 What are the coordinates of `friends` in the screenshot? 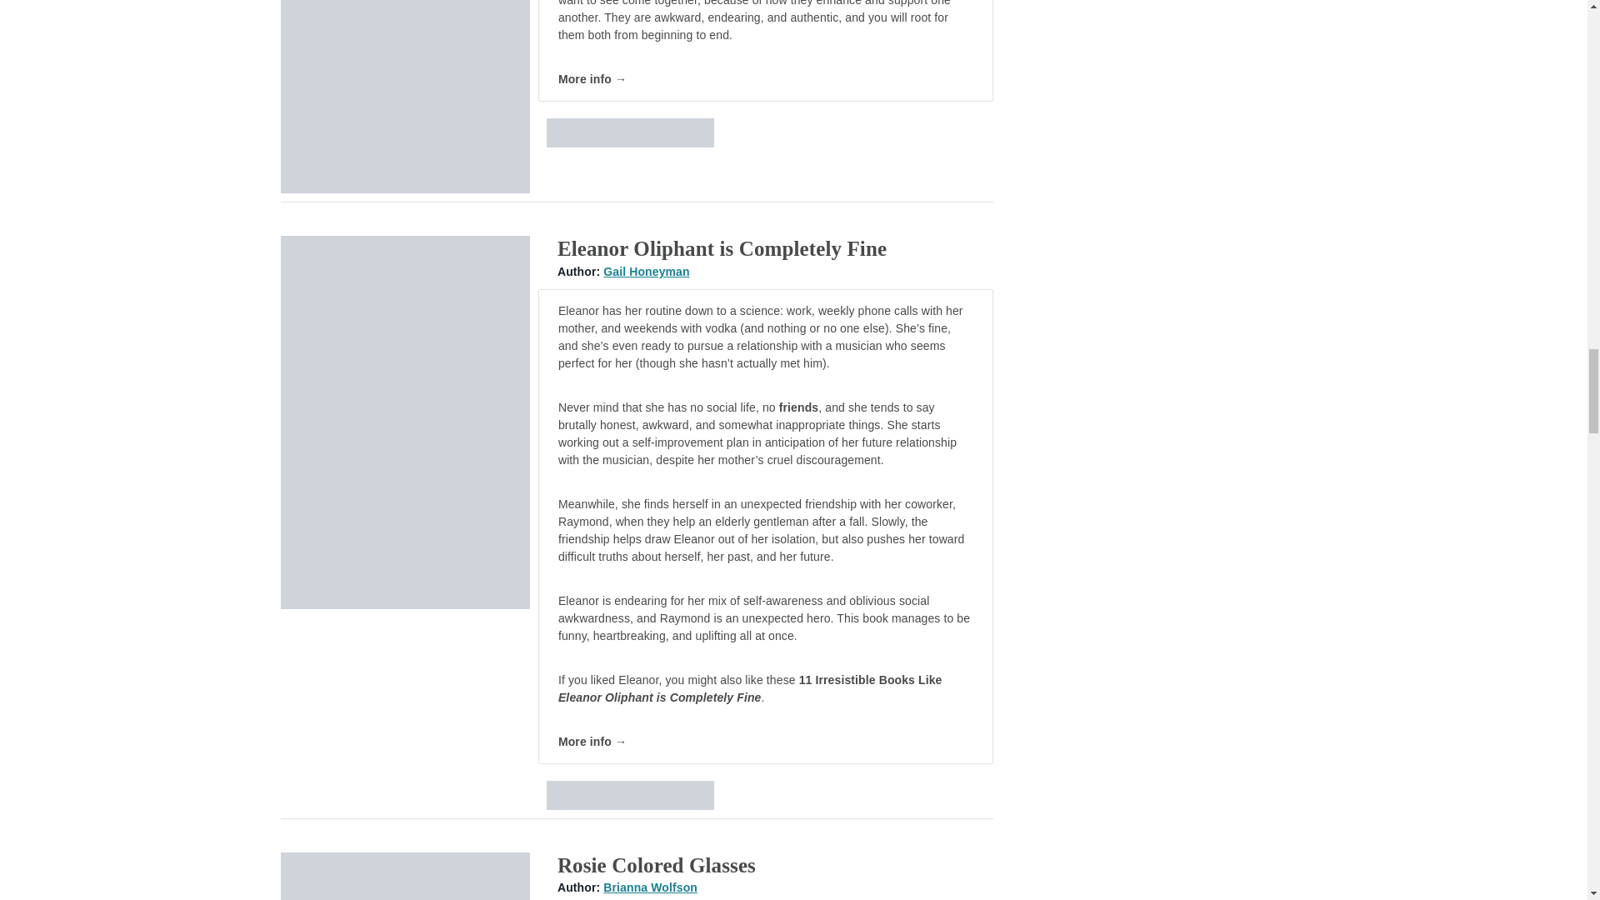 It's located at (798, 407).